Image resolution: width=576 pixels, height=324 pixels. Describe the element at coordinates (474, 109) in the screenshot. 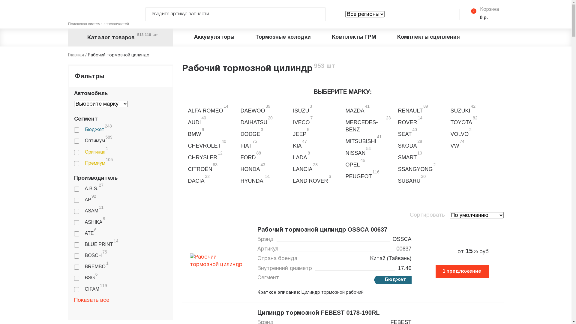

I see `SUZUKI
42` at that location.